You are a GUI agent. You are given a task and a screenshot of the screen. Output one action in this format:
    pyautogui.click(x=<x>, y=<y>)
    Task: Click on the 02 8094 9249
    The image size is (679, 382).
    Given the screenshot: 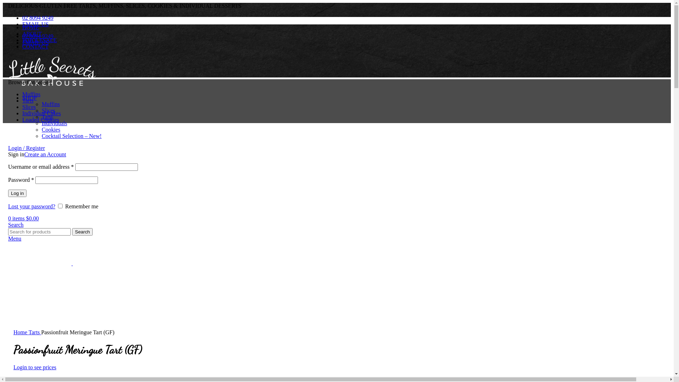 What is the action you would take?
    pyautogui.click(x=38, y=18)
    